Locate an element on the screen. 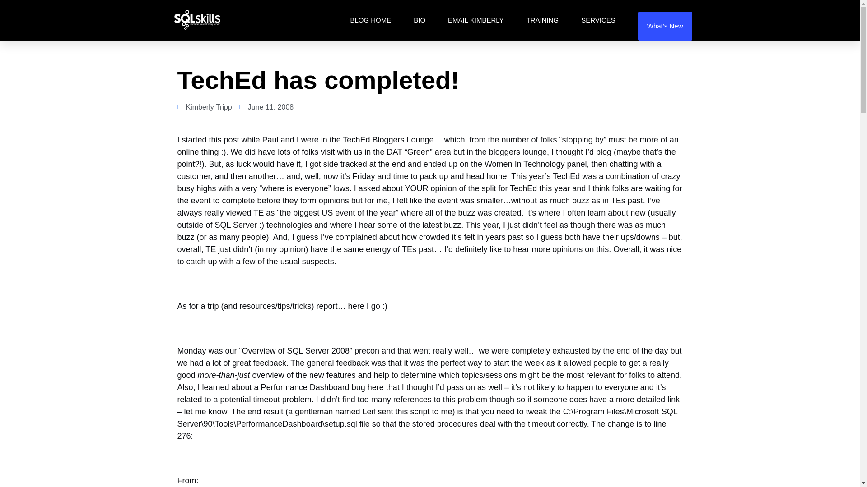 The image size is (867, 487). BLOG HOME is located at coordinates (370, 20).